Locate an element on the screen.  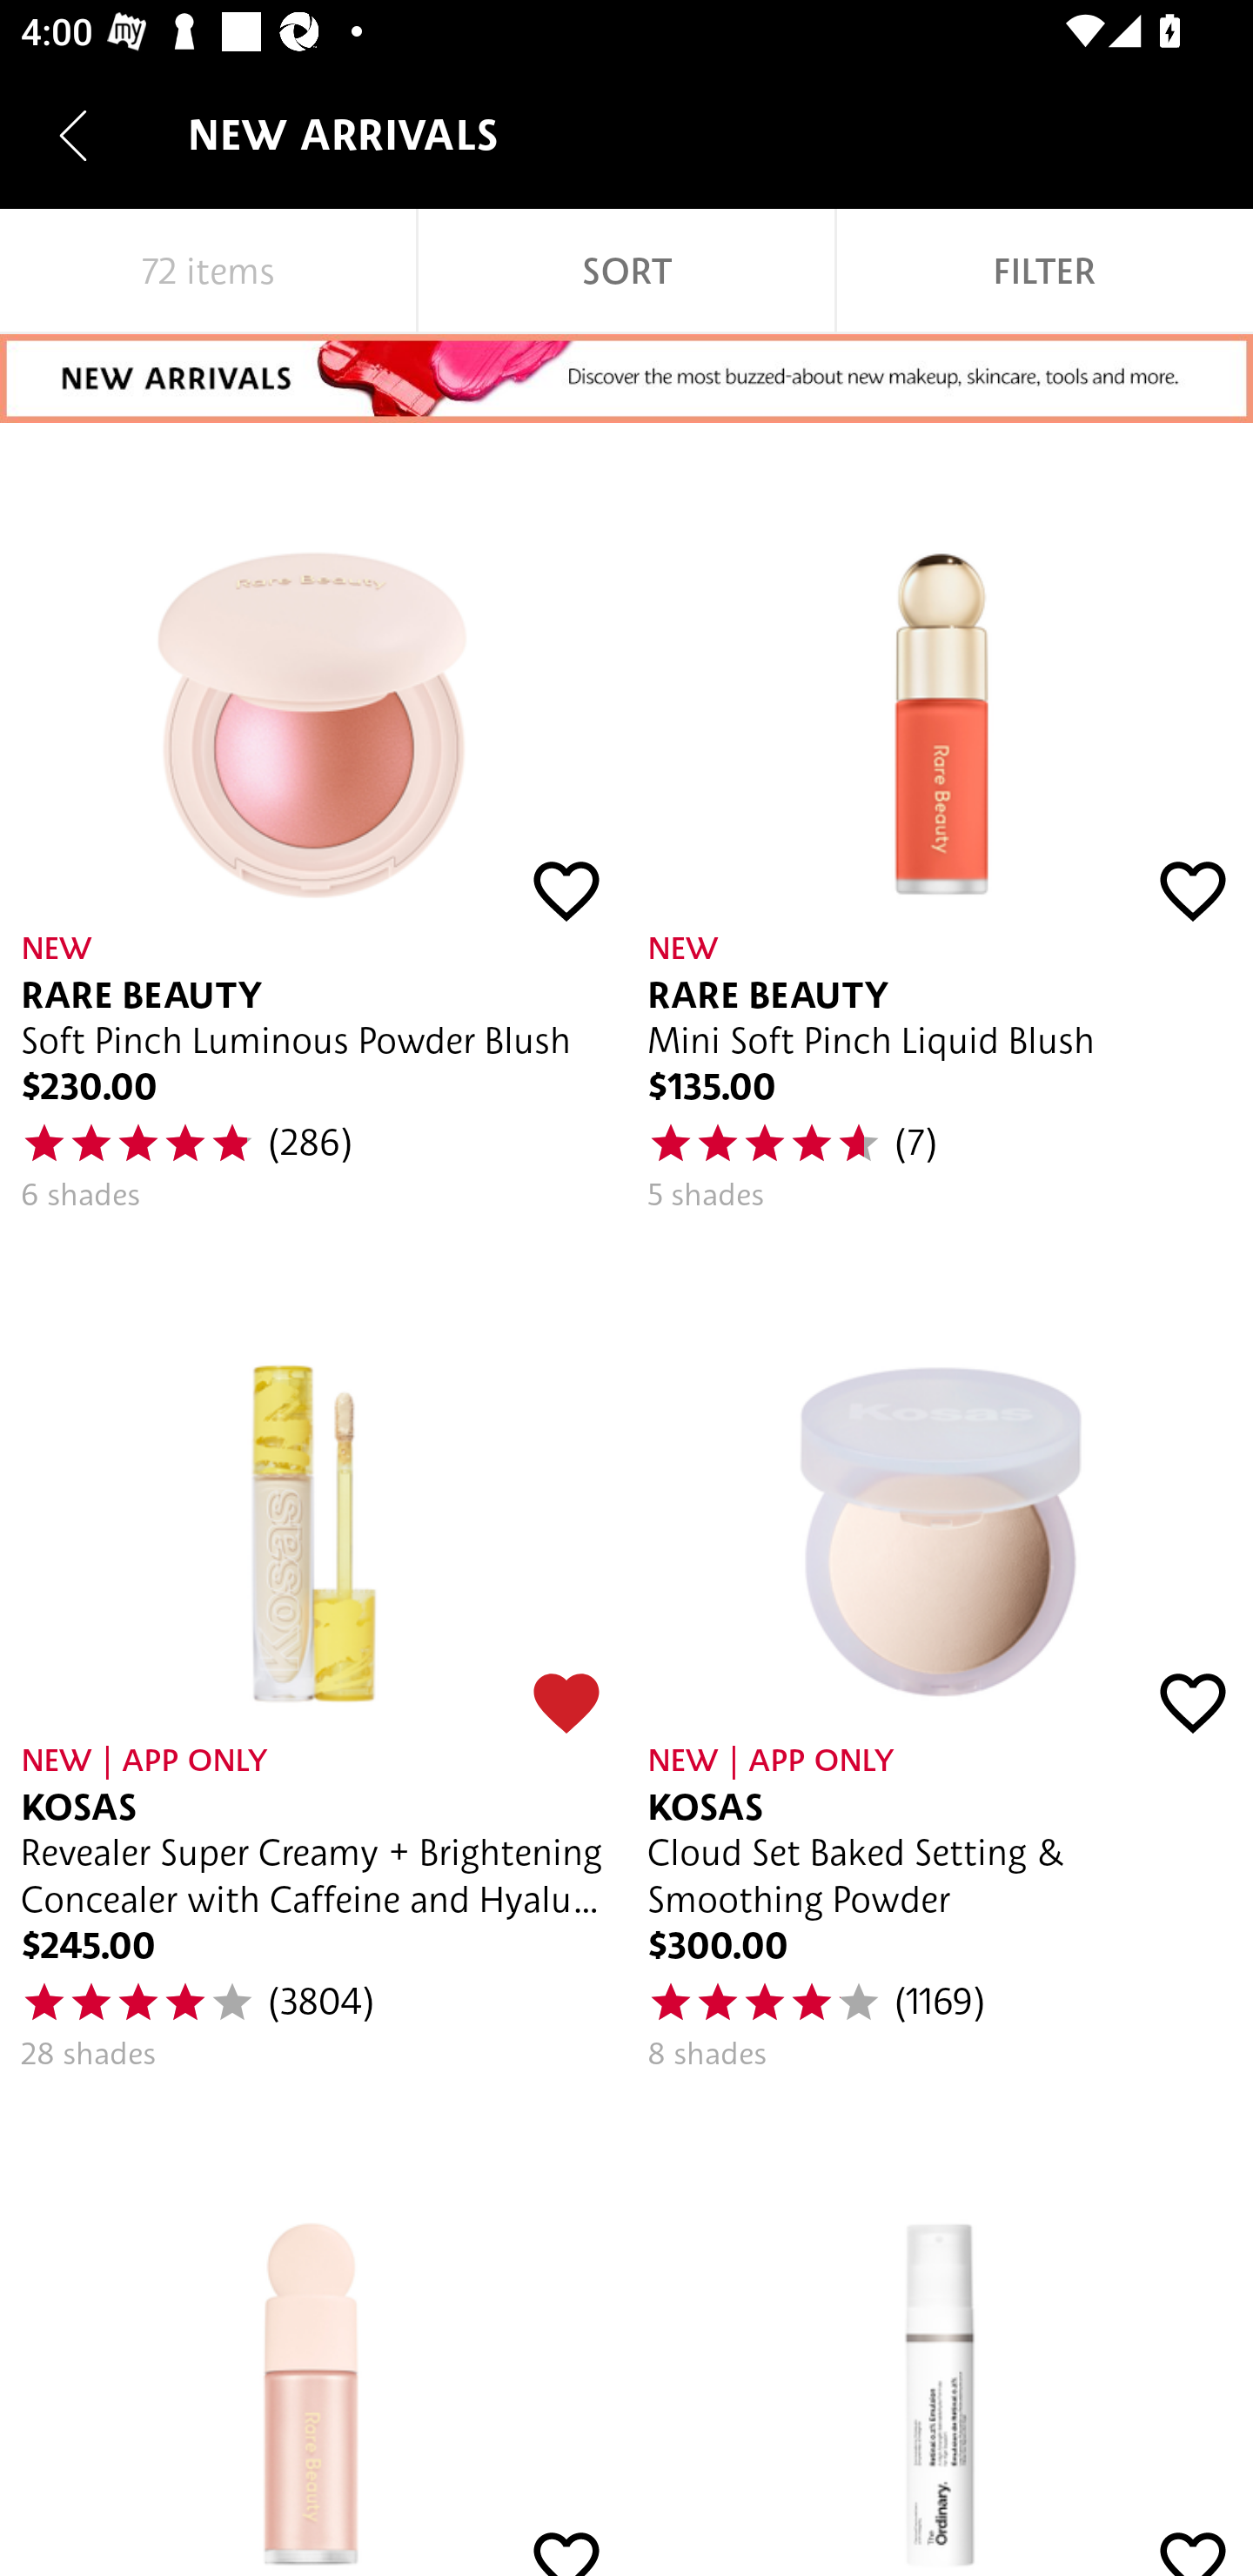
FILTER is located at coordinates (1044, 272).